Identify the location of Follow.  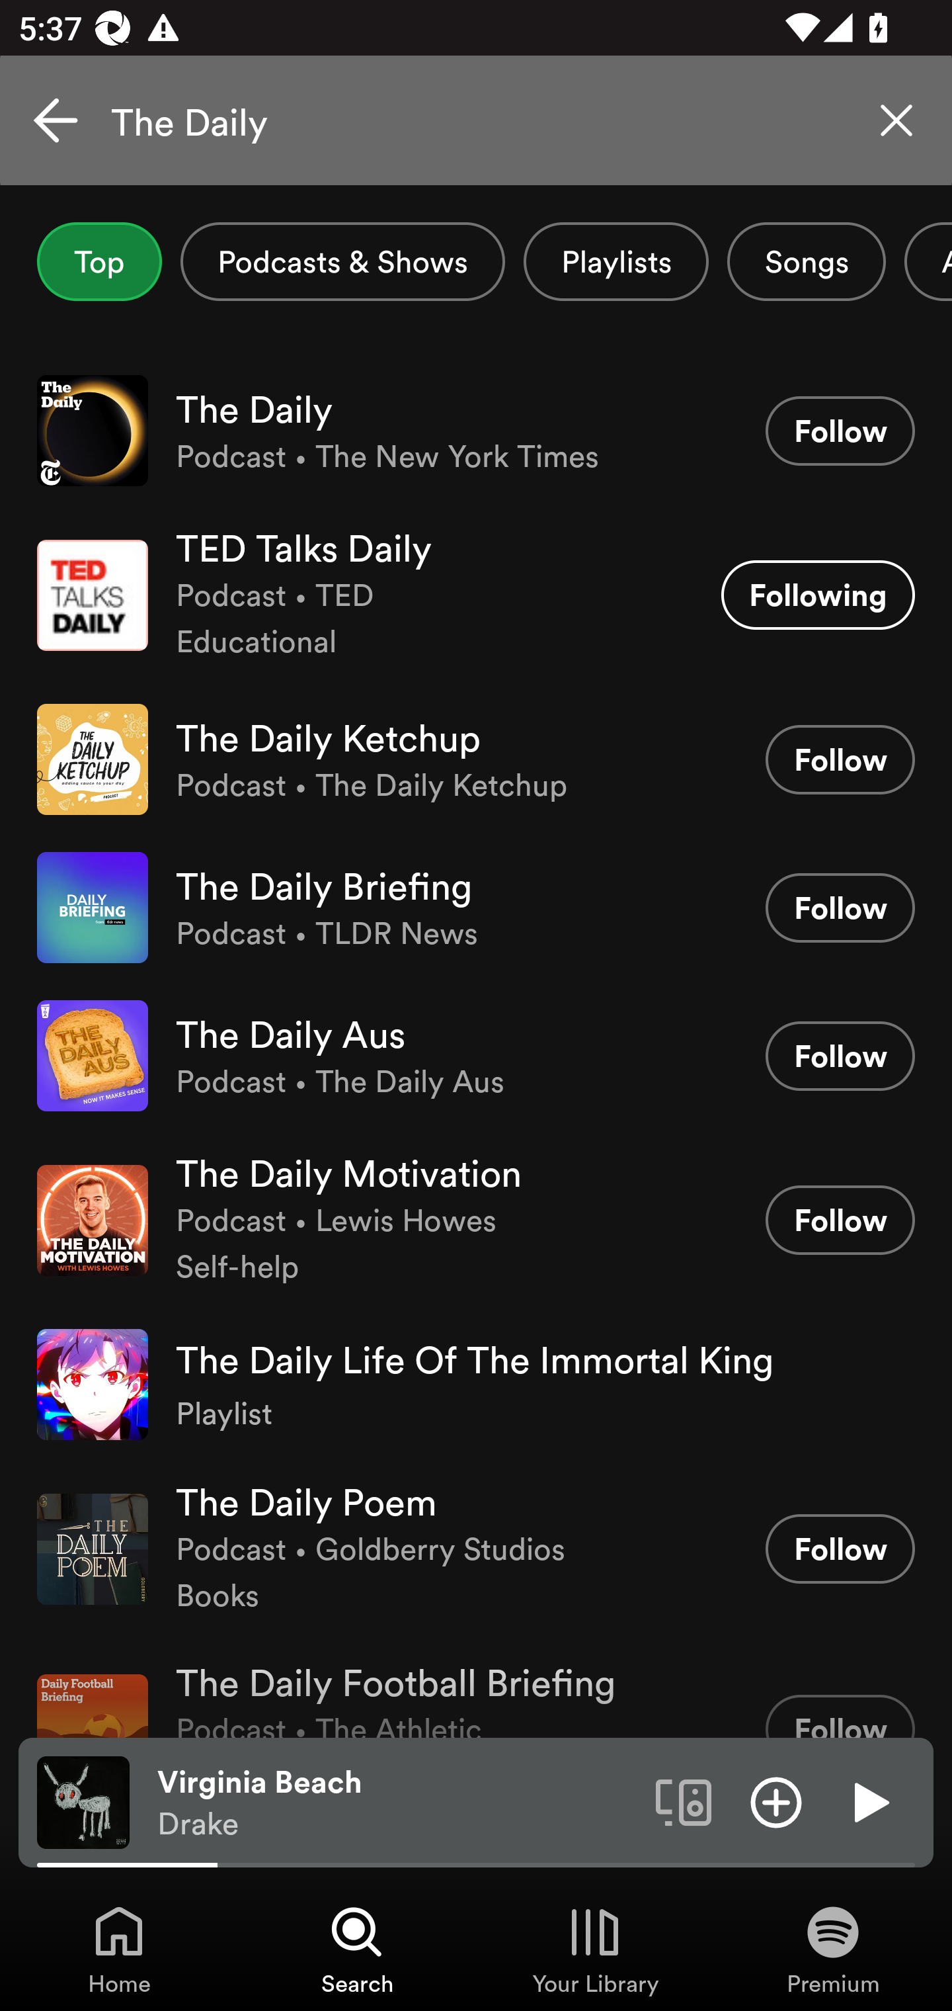
(840, 1716).